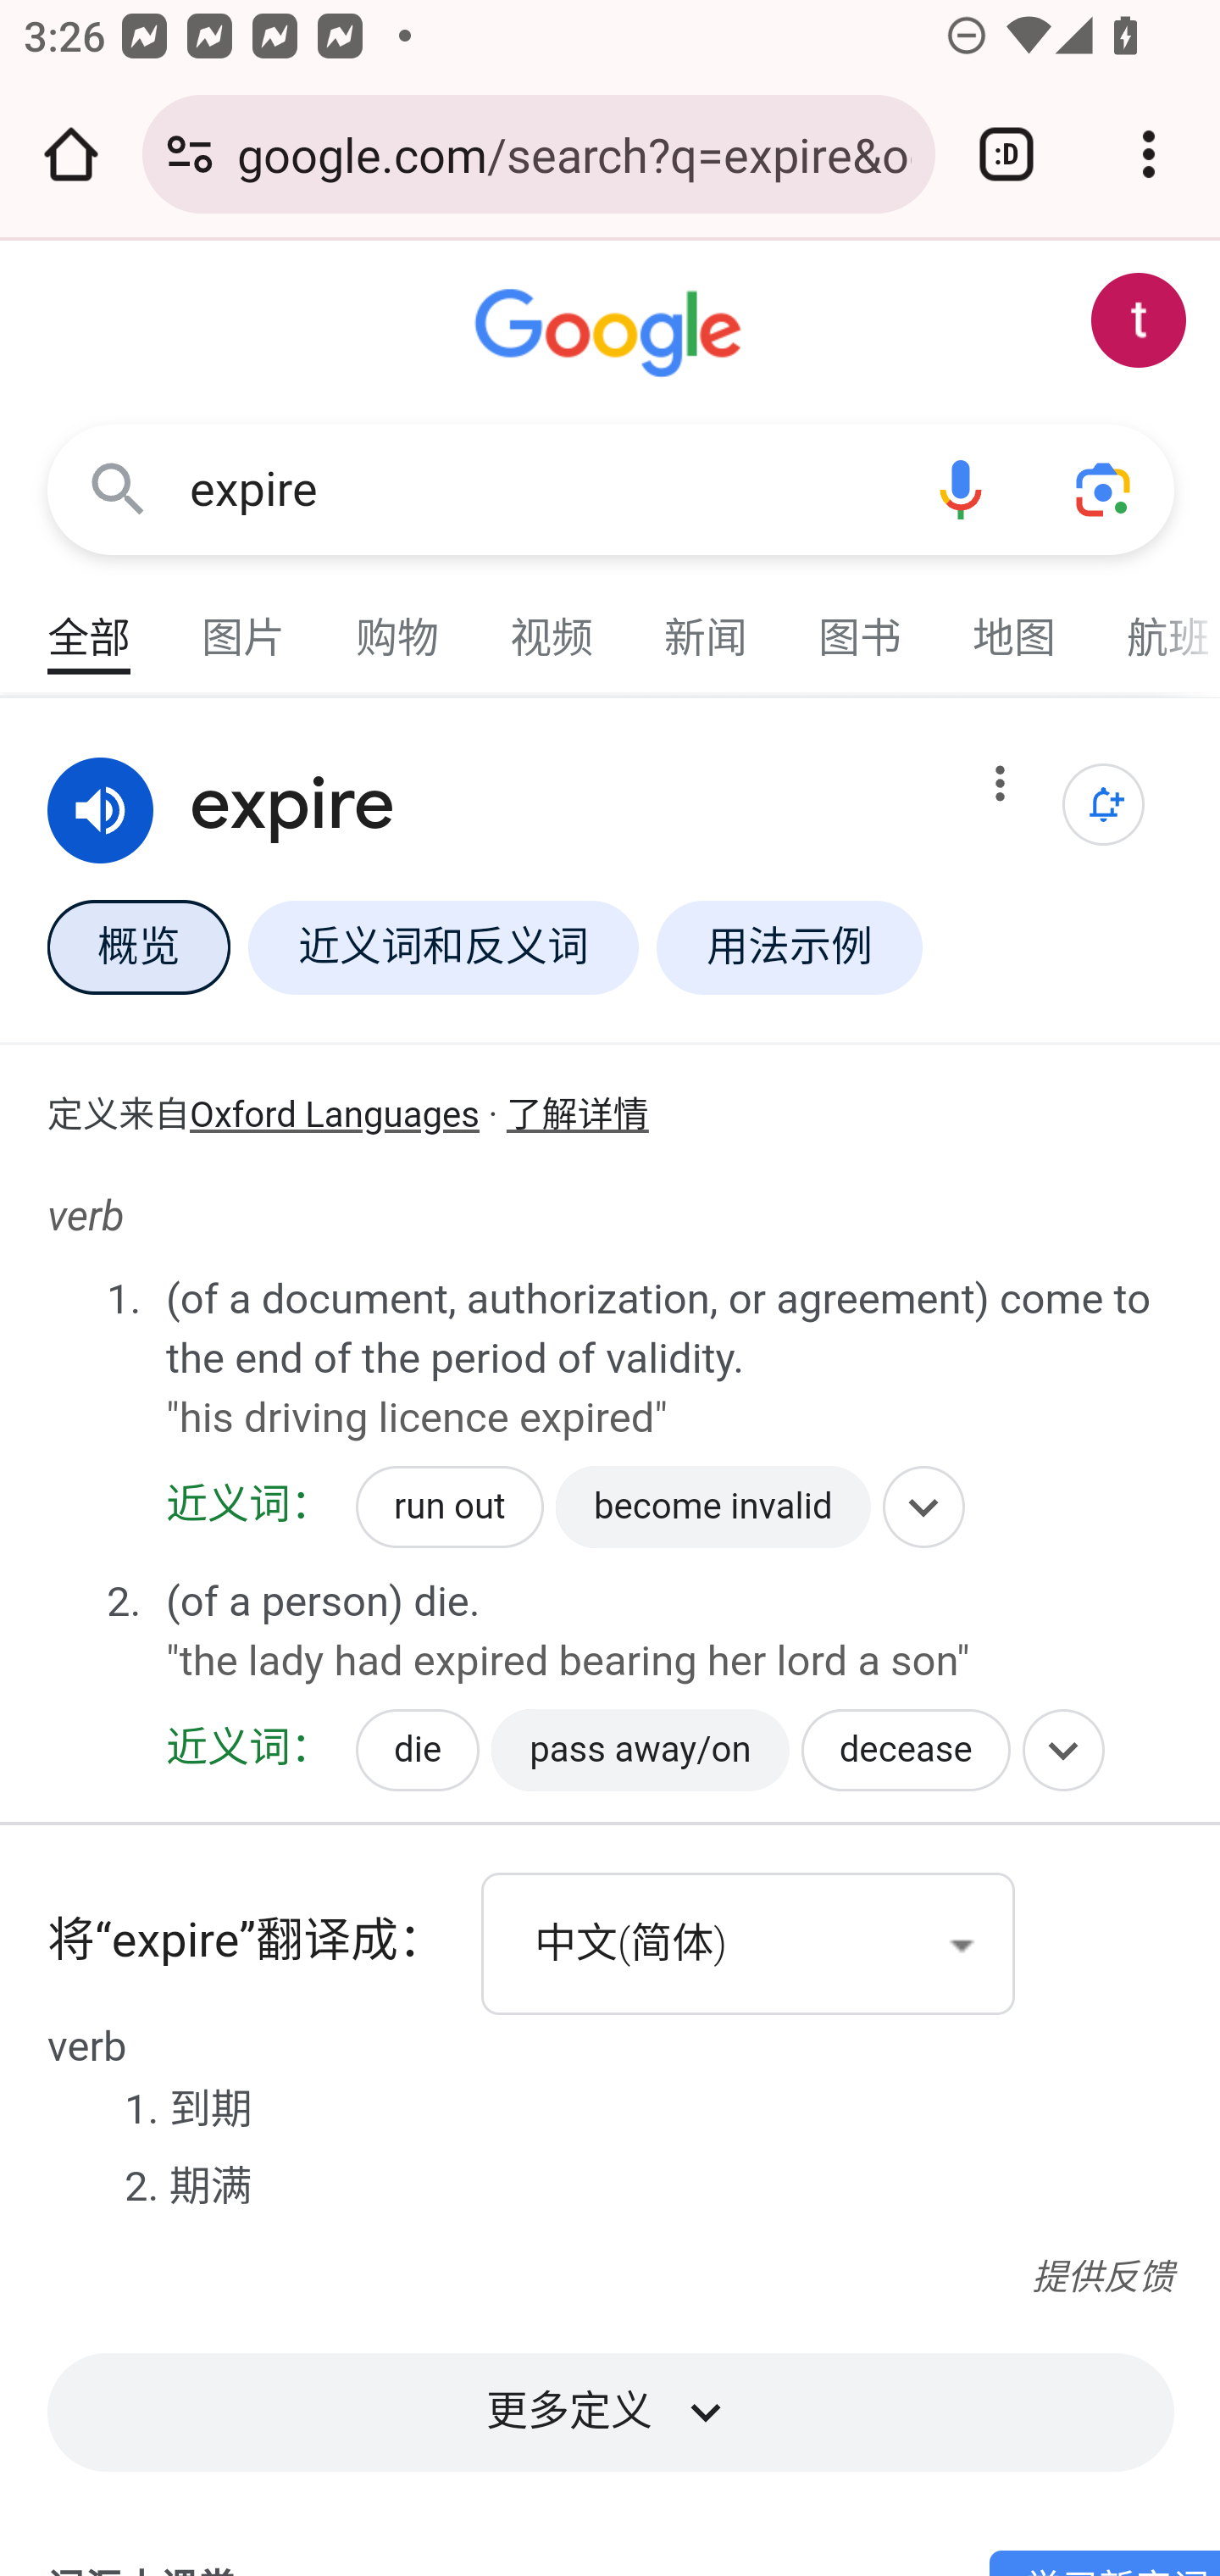 The width and height of the screenshot is (1220, 2576). What do you see at coordinates (251, 1735) in the screenshot?
I see `cease` at bounding box center [251, 1735].